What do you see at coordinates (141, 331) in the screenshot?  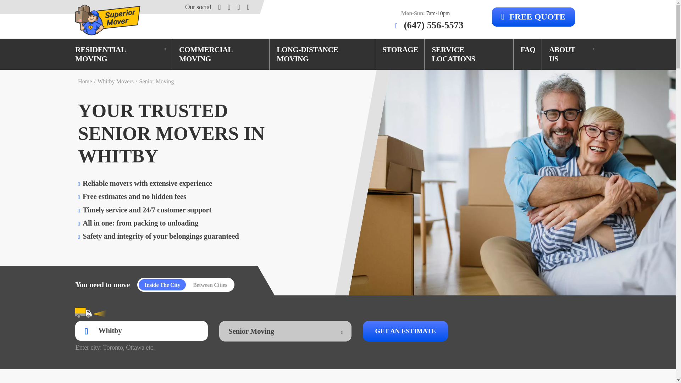 I see `Whitby` at bounding box center [141, 331].